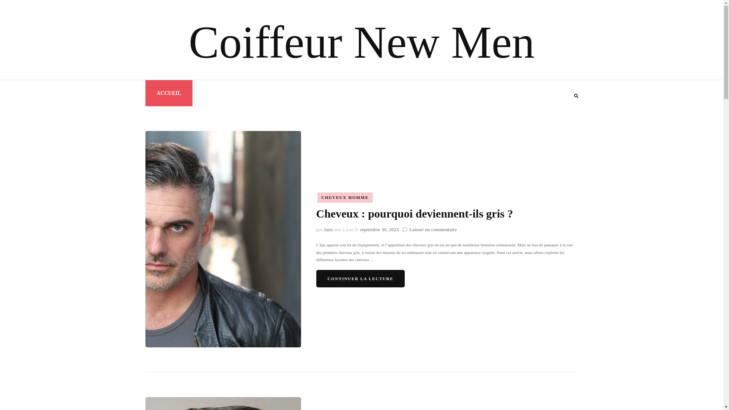 This screenshot has width=729, height=410. What do you see at coordinates (328, 229) in the screenshot?
I see `Anis` at bounding box center [328, 229].